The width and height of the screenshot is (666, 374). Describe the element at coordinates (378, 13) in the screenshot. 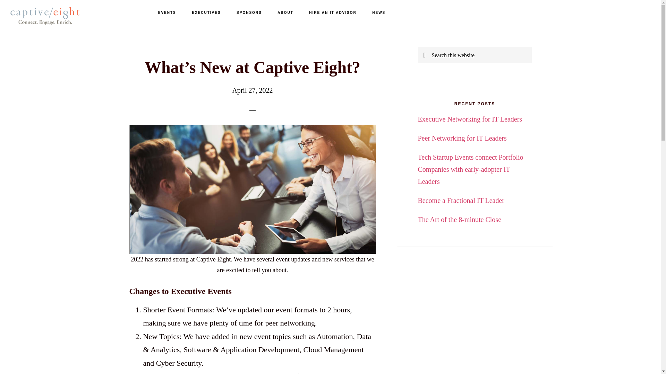

I see `NEWS` at that location.